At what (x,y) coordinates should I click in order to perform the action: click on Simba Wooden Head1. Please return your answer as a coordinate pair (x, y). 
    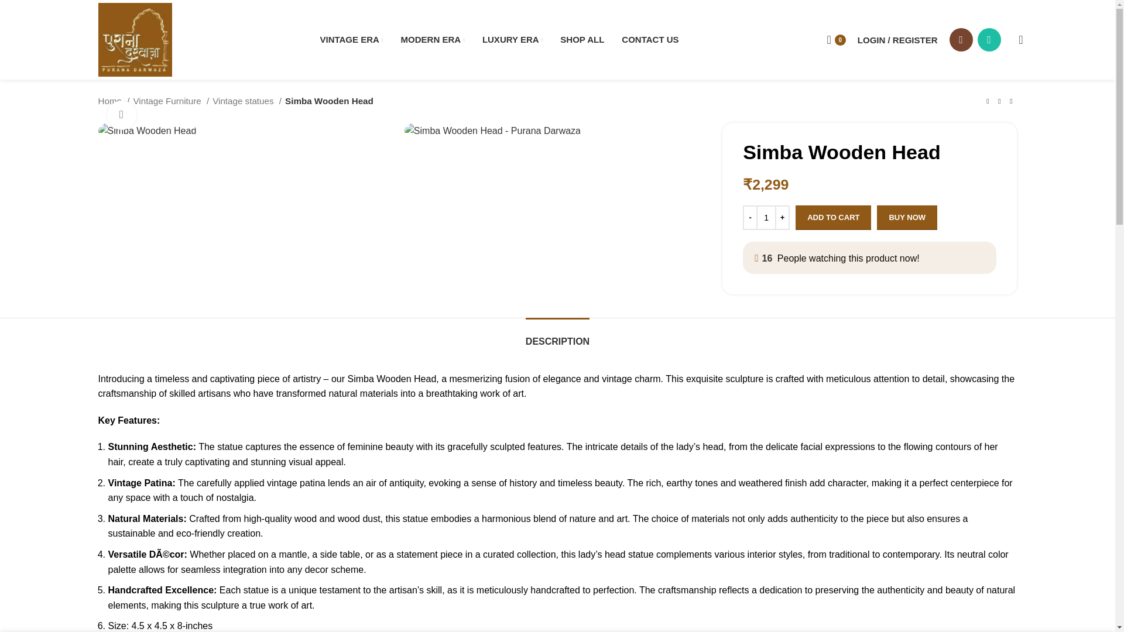
    Looking at the image, I should click on (799, 130).